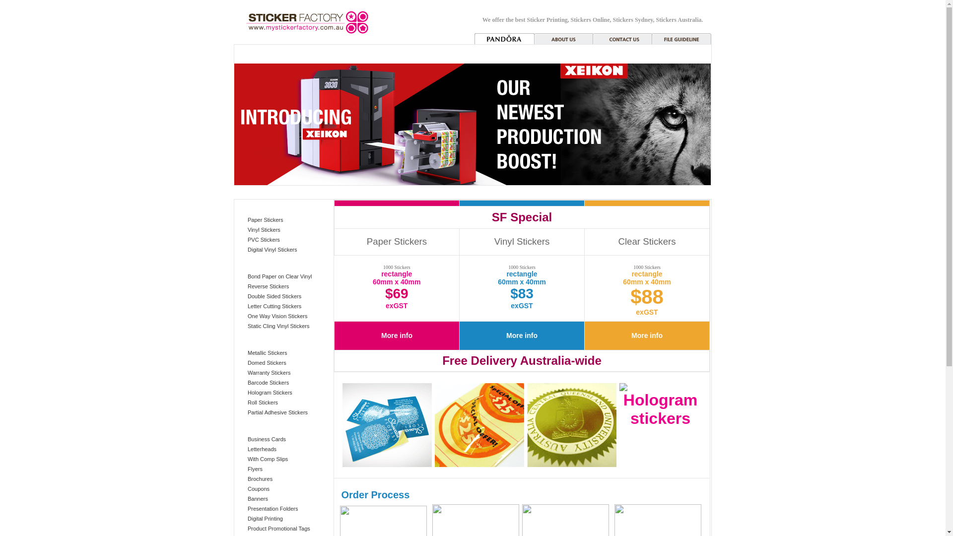 This screenshot has height=536, width=953. I want to click on Letterheads, so click(262, 449).